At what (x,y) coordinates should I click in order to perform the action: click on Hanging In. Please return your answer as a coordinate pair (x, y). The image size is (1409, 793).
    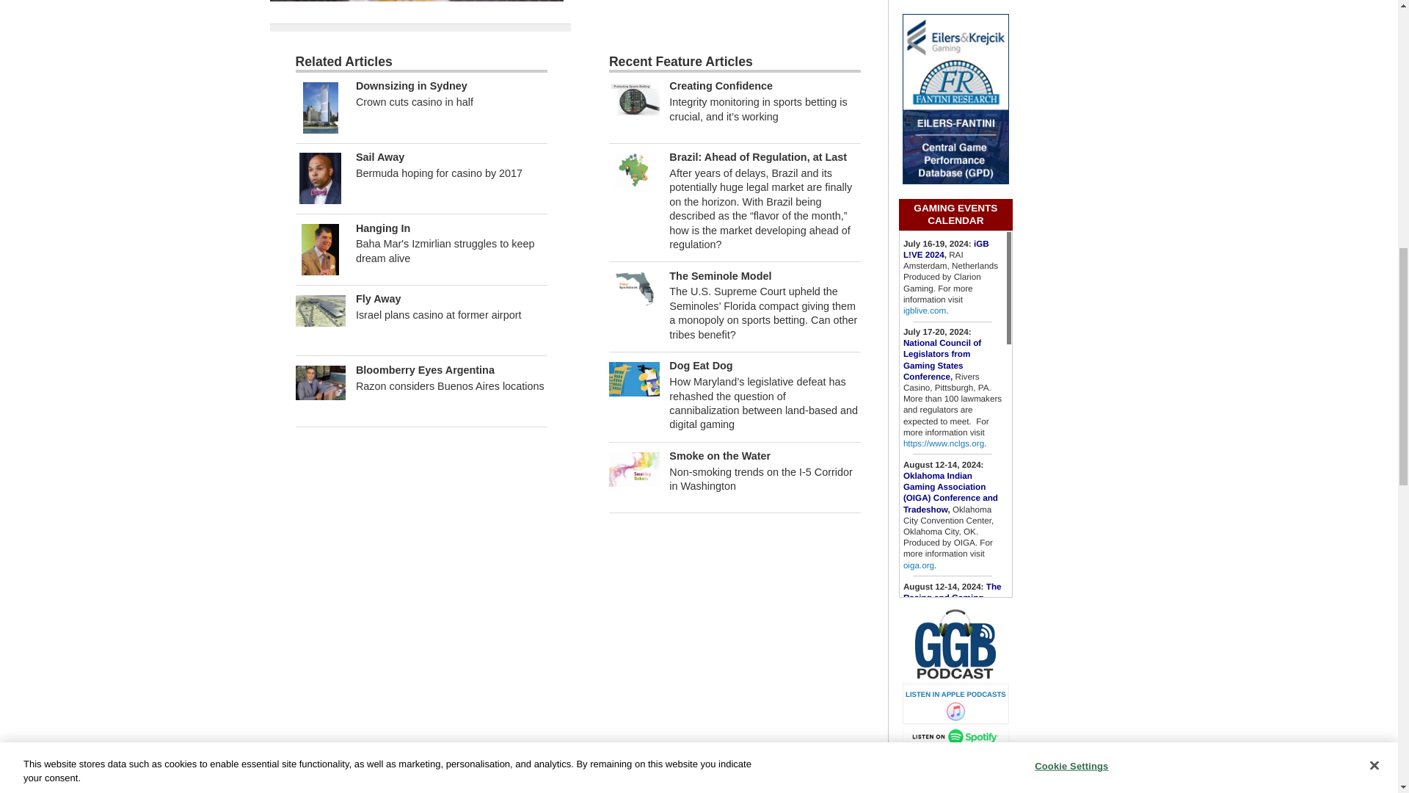
    Looking at the image, I should click on (383, 228).